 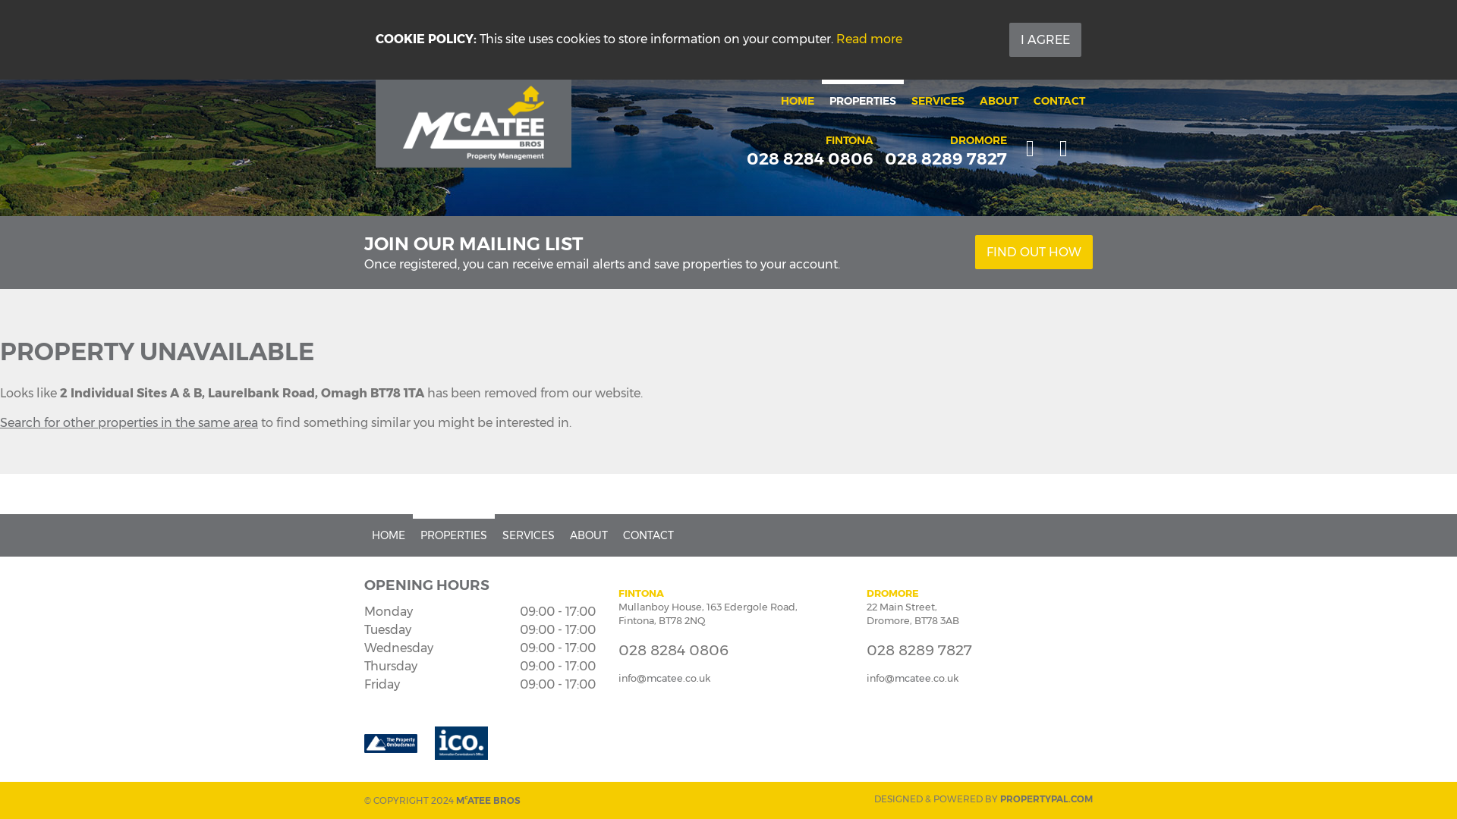 I want to click on SERVICES, so click(x=937, y=100).